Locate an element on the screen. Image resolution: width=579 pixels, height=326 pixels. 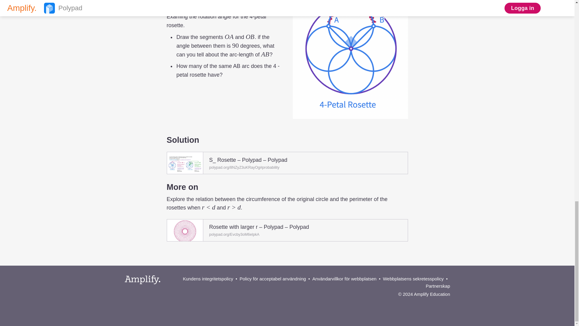
YouTube is located at coordinates (445, 303).